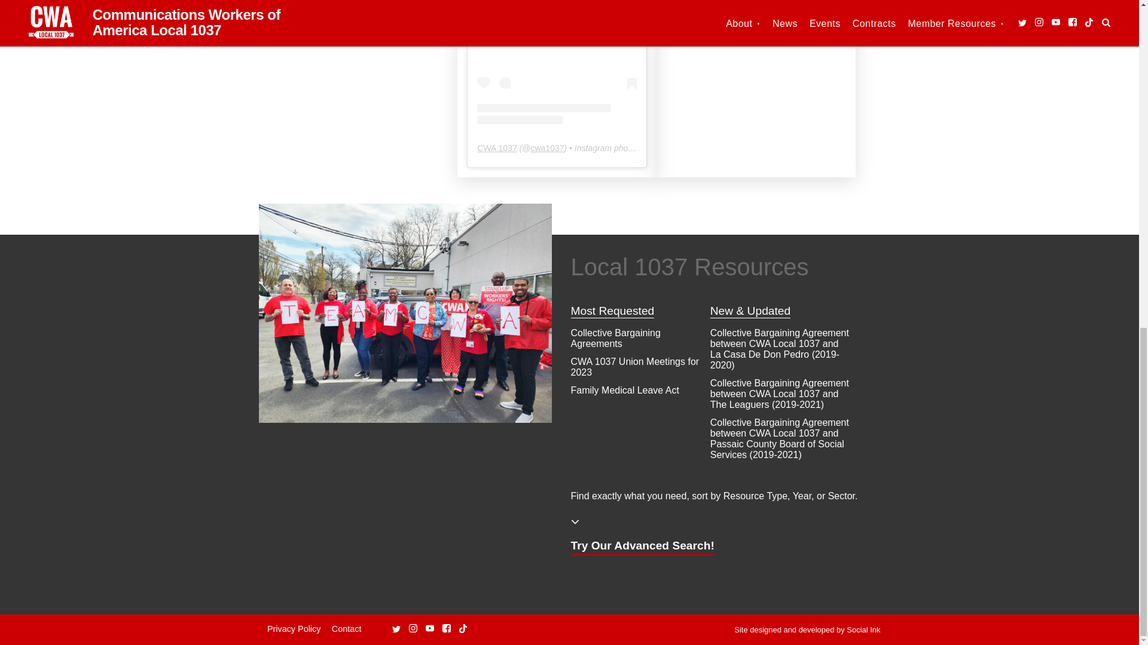 Image resolution: width=1148 pixels, height=645 pixels. What do you see at coordinates (615, 338) in the screenshot?
I see `Collective Bargaining Agreements` at bounding box center [615, 338].